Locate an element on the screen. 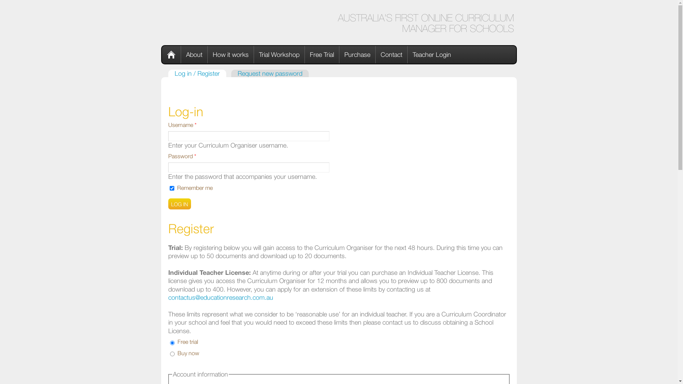  contactus@educationresearch.com.au is located at coordinates (221, 297).